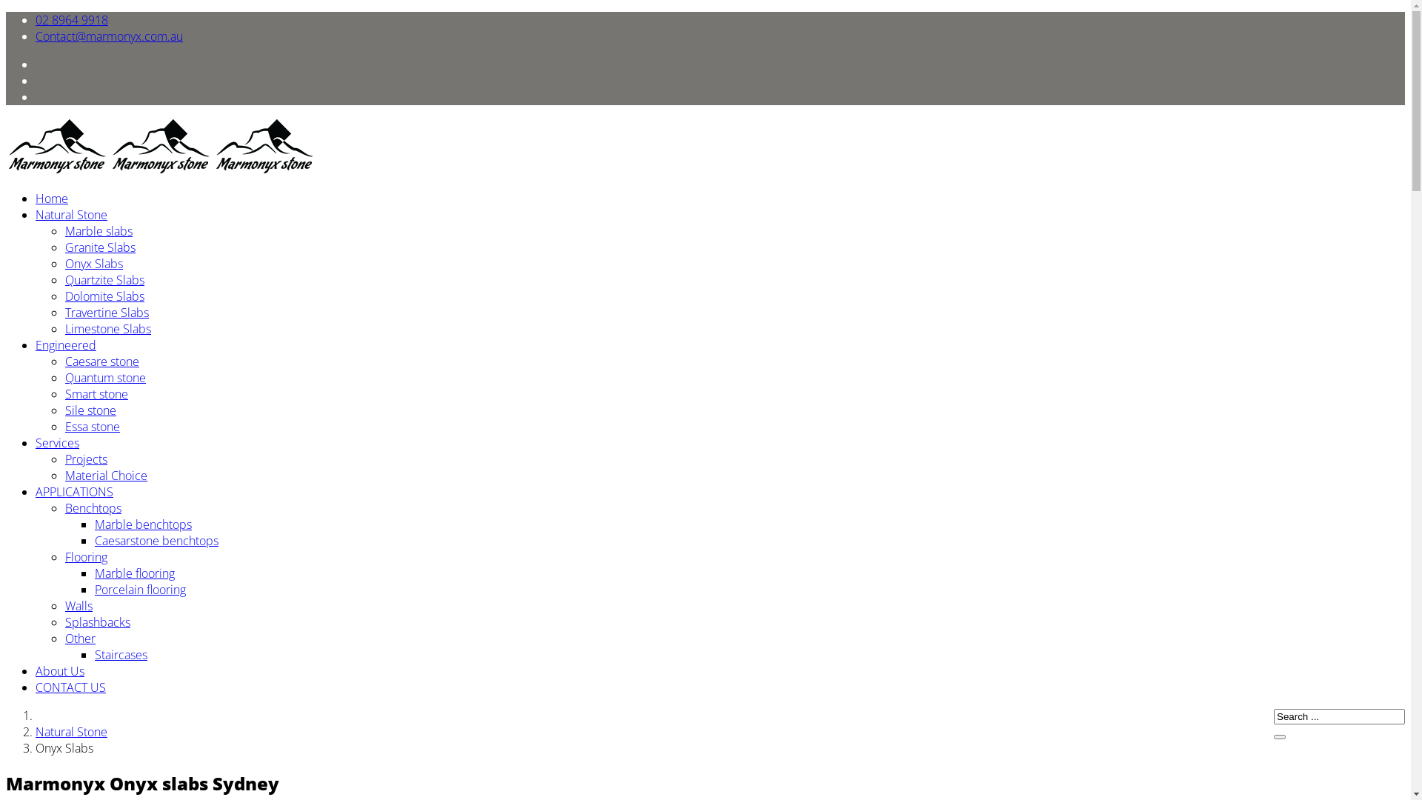 The width and height of the screenshot is (1422, 800). I want to click on Porcelain flooring, so click(141, 590).